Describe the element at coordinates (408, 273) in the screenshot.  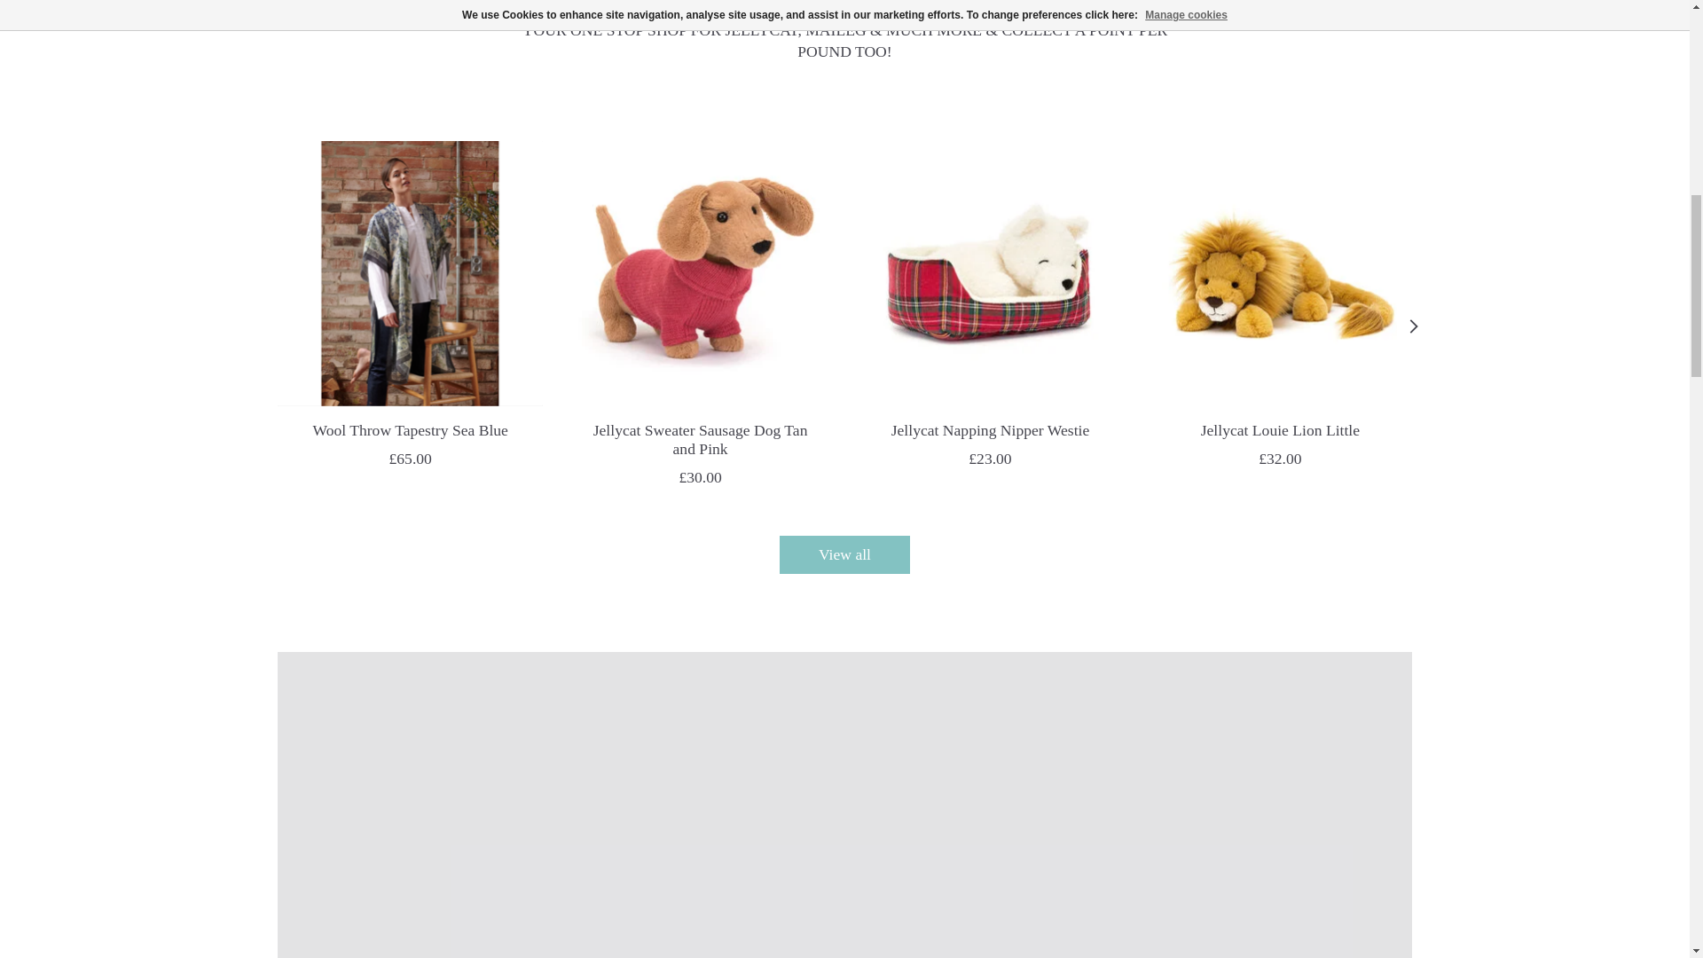
I see `ONE HUNDRED STARS Wool Throw Tapestry Sea Blue` at that location.